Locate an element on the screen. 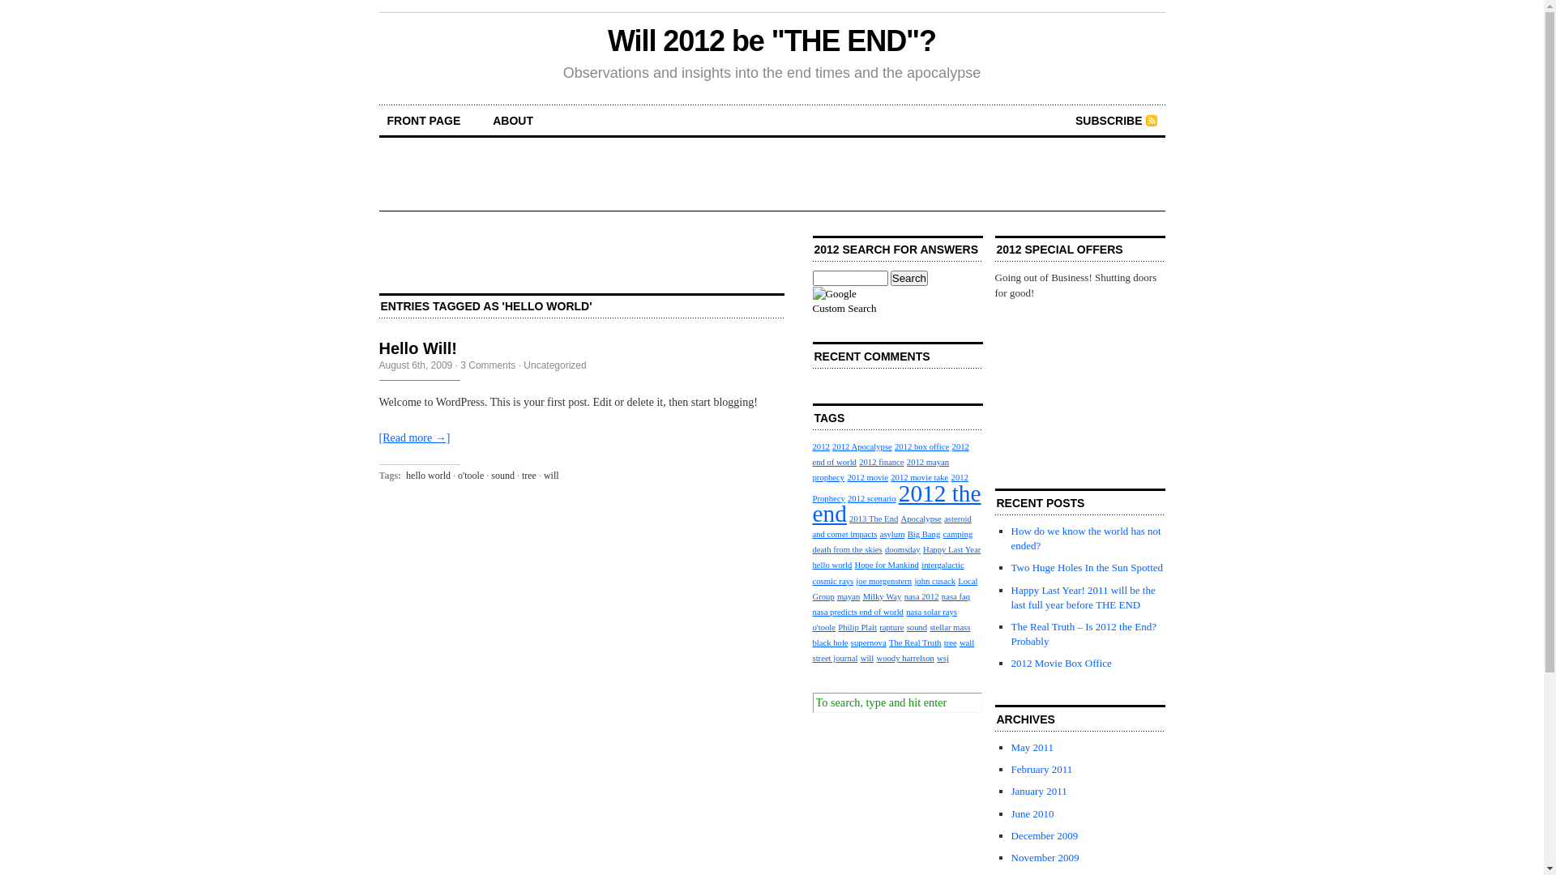  doomsday is located at coordinates (903, 549).